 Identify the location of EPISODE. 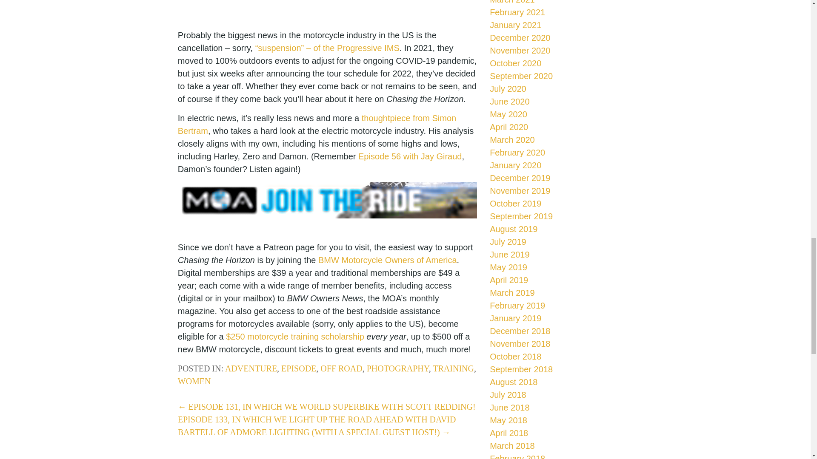
(299, 368).